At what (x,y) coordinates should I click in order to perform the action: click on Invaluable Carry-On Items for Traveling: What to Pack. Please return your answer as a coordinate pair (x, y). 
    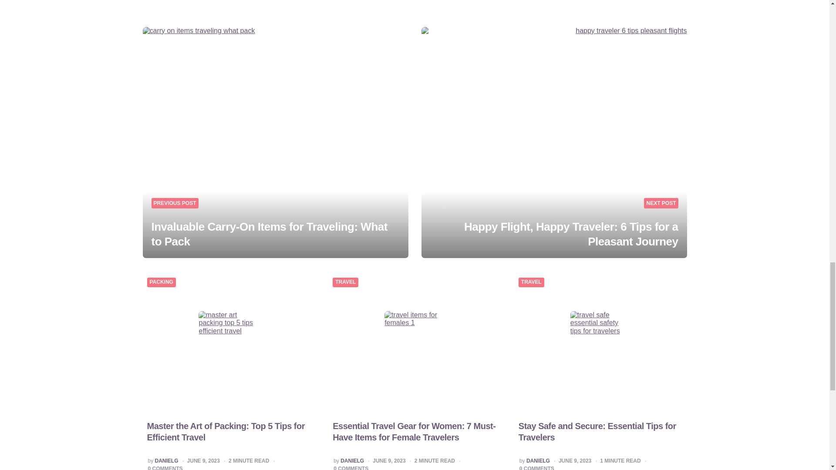
    Looking at the image, I should click on (269, 234).